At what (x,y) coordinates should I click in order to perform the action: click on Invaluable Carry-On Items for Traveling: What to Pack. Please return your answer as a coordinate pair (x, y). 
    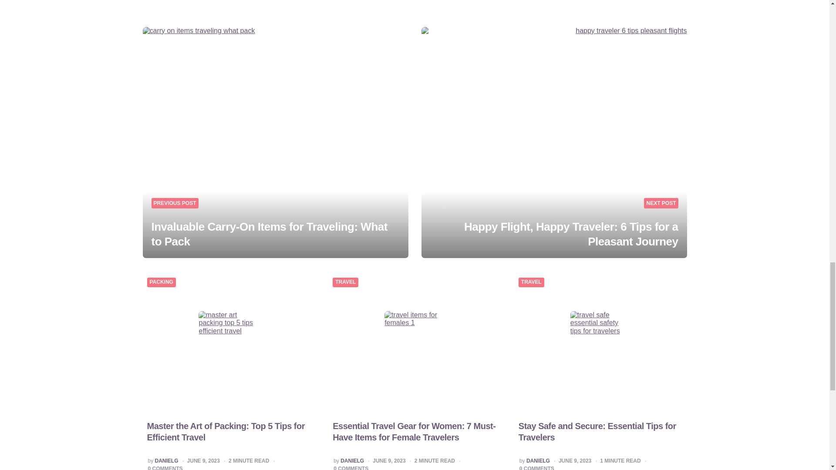
    Looking at the image, I should click on (269, 234).